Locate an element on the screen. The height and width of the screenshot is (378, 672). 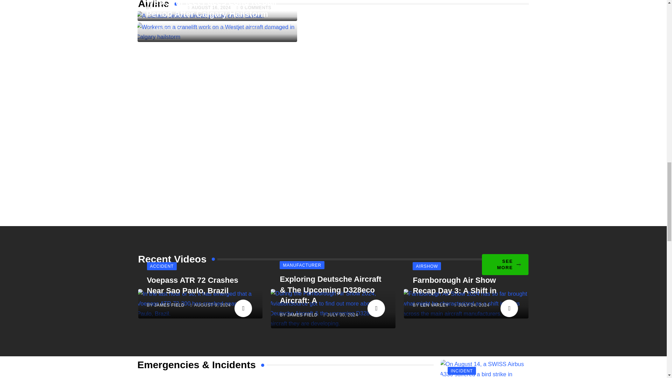
Posts by James Field is located at coordinates (169, 305).